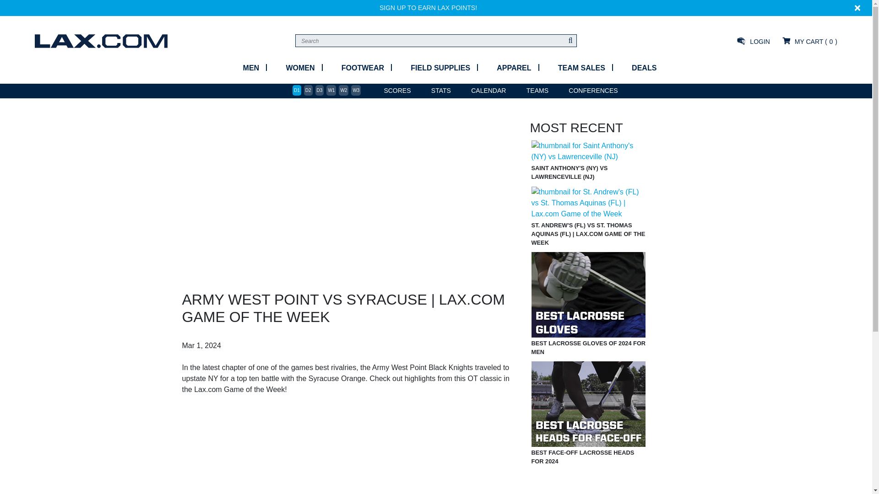 The width and height of the screenshot is (879, 494). What do you see at coordinates (754, 41) in the screenshot?
I see `LOGIN` at bounding box center [754, 41].